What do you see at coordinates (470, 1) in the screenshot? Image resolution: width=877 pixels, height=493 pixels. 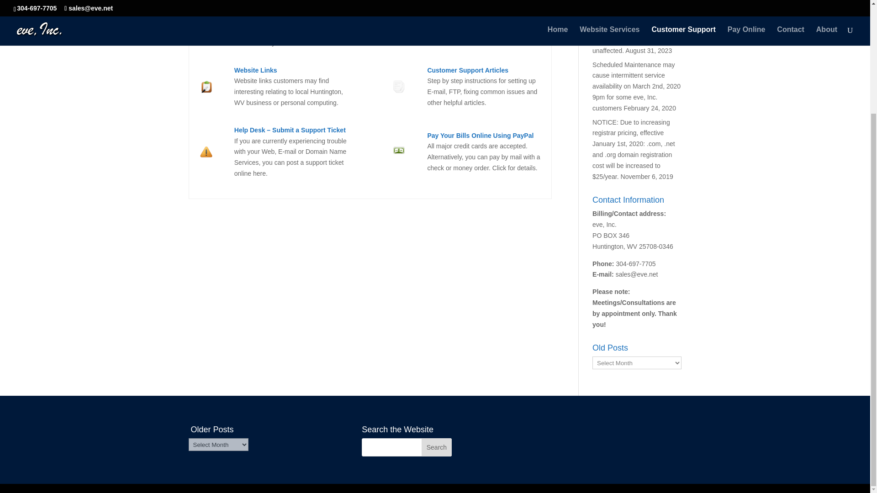 I see `Frequently Asked Questions` at bounding box center [470, 1].